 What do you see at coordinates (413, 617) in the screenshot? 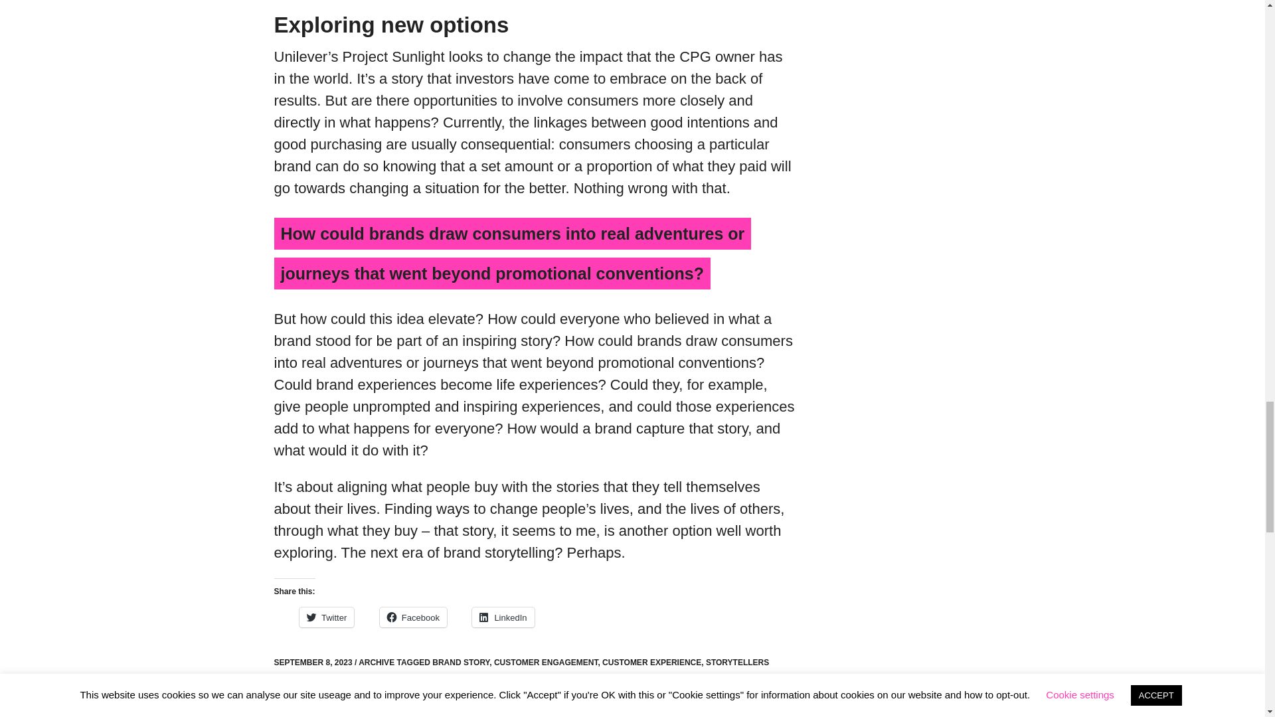
I see `Click to share on Facebook` at bounding box center [413, 617].